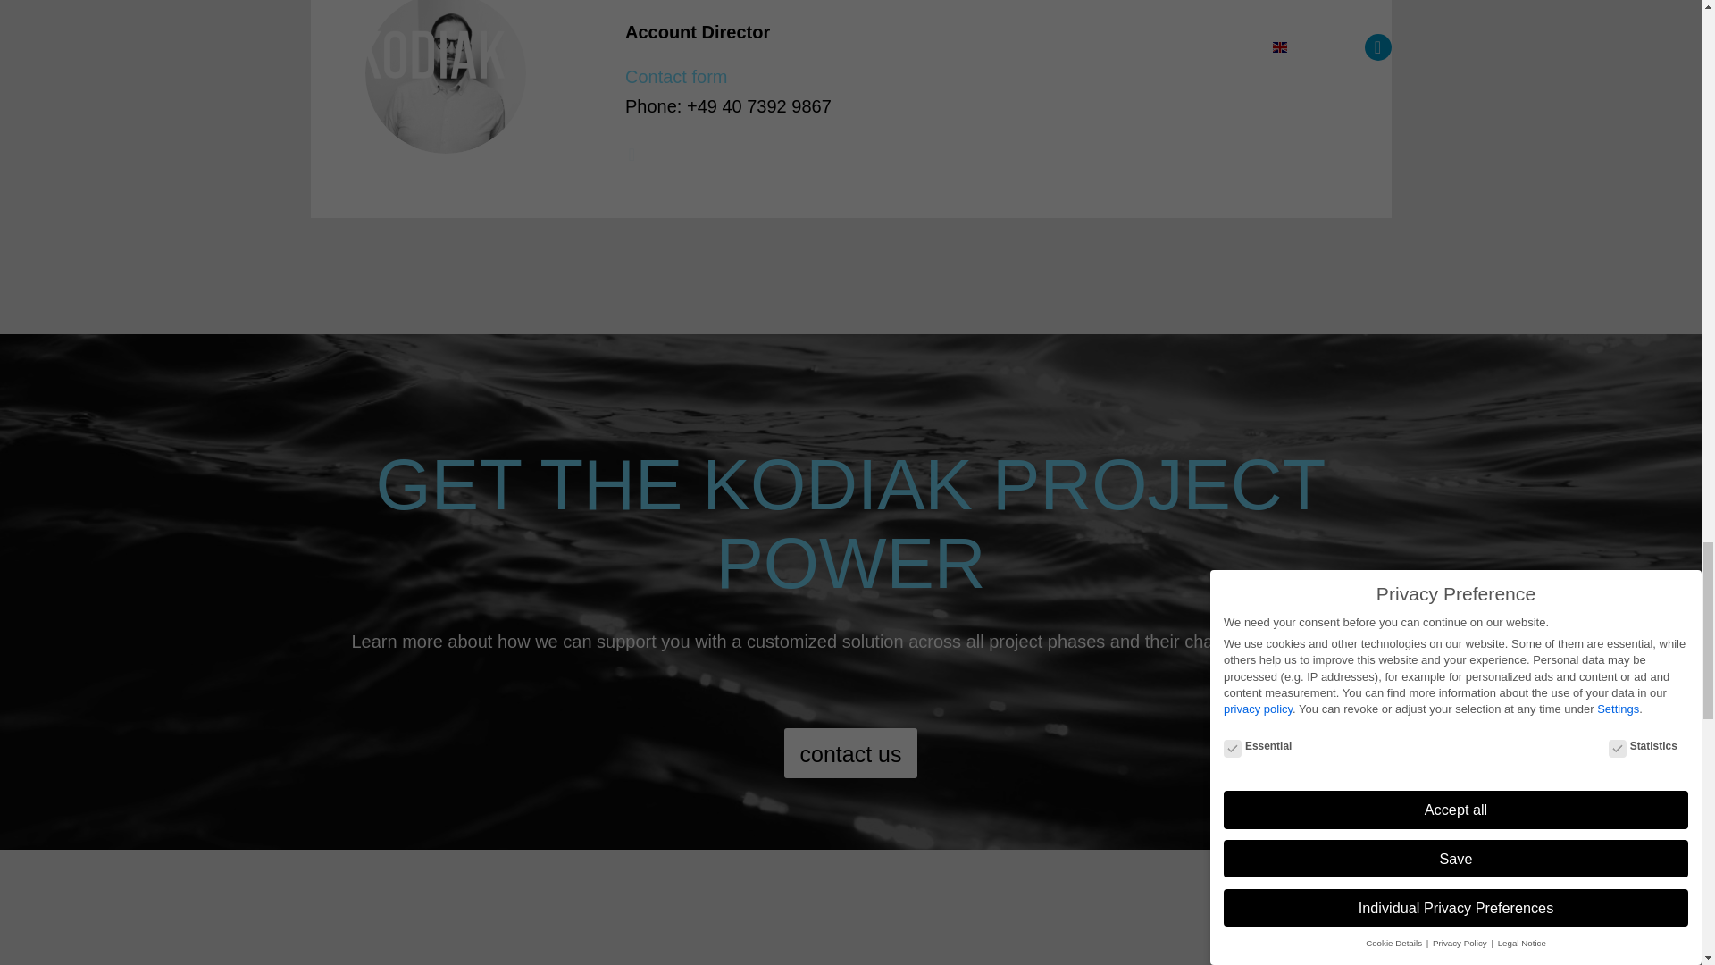 This screenshot has width=1715, height=965. Describe the element at coordinates (850, 752) in the screenshot. I see `contact us` at that location.